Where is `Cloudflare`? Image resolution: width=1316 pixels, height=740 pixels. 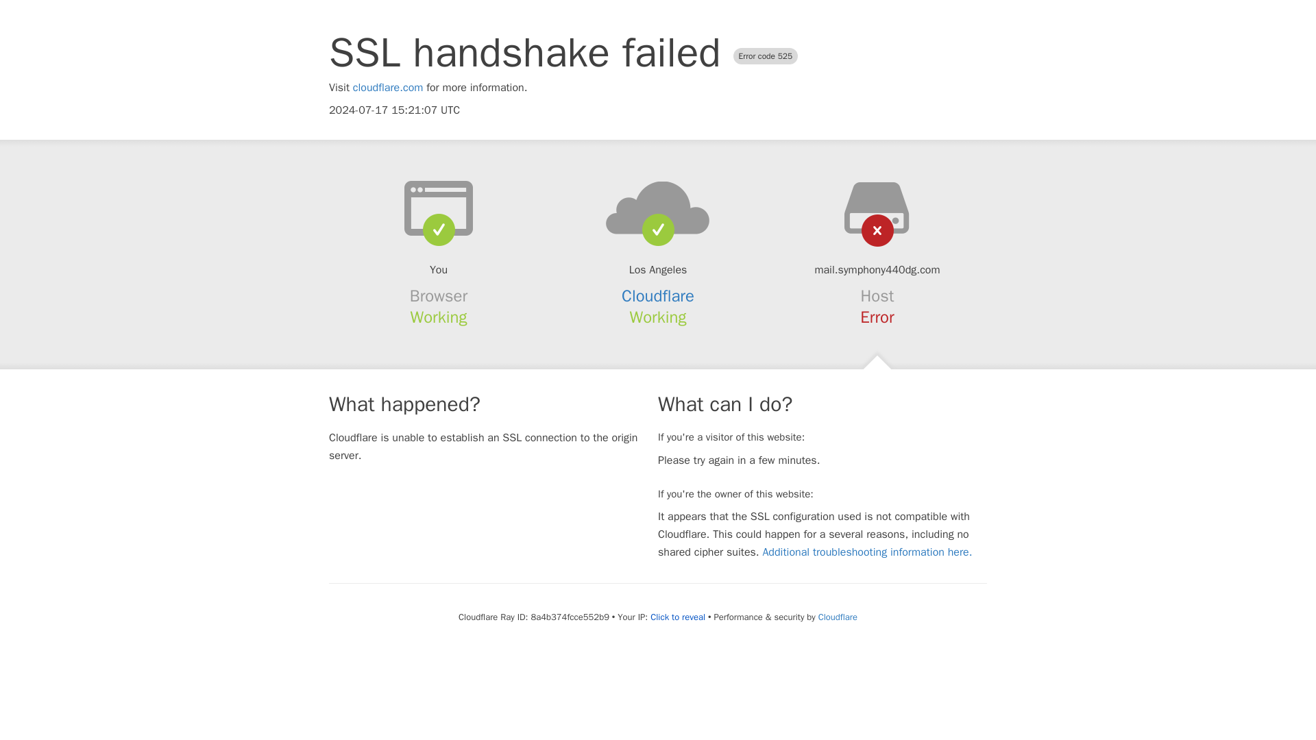
Cloudflare is located at coordinates (658, 296).